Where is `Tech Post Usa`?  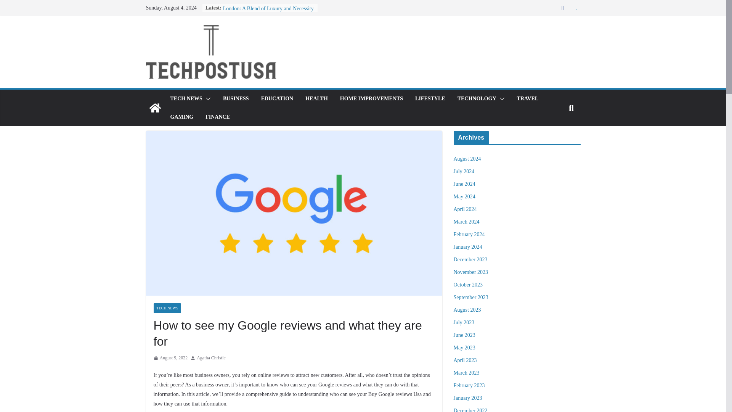
Tech Post Usa is located at coordinates (155, 108).